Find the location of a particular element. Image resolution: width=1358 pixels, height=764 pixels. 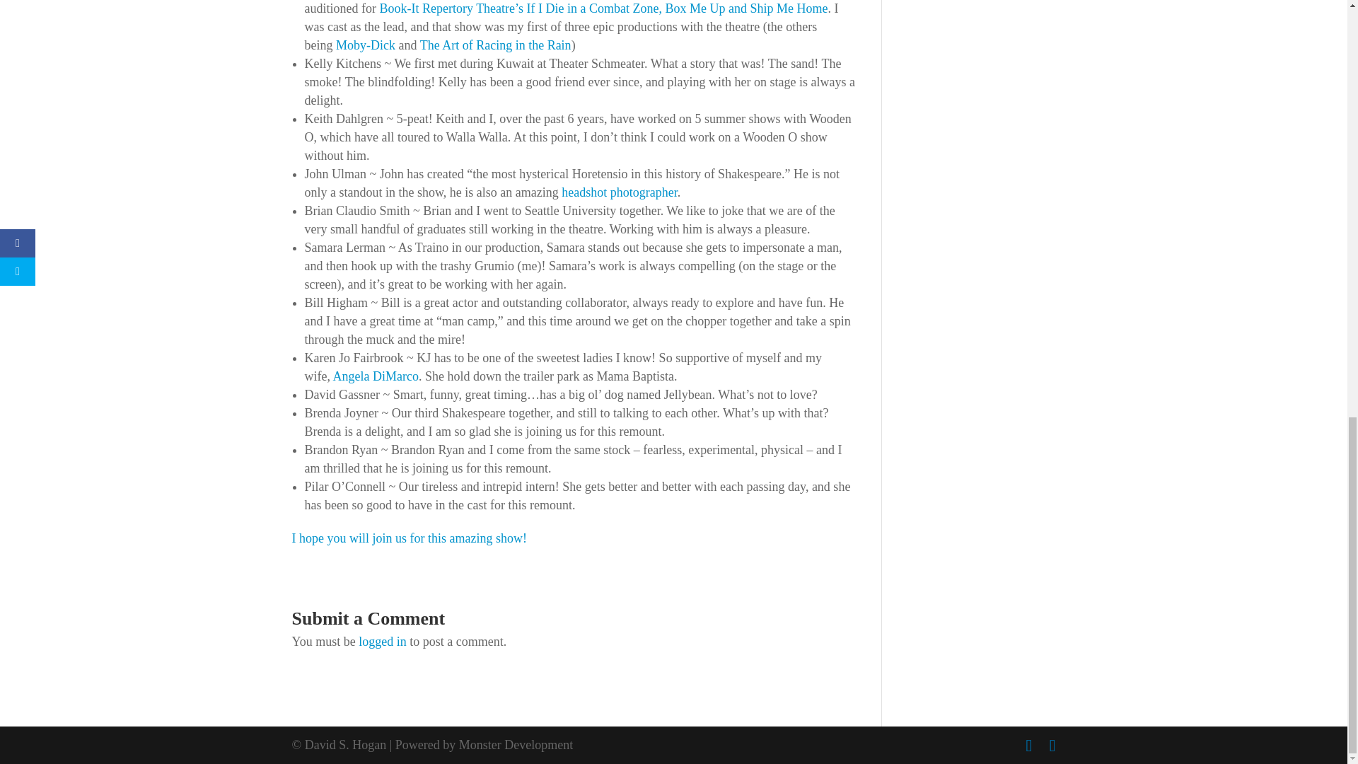

Angela DiMarco is located at coordinates (375, 376).